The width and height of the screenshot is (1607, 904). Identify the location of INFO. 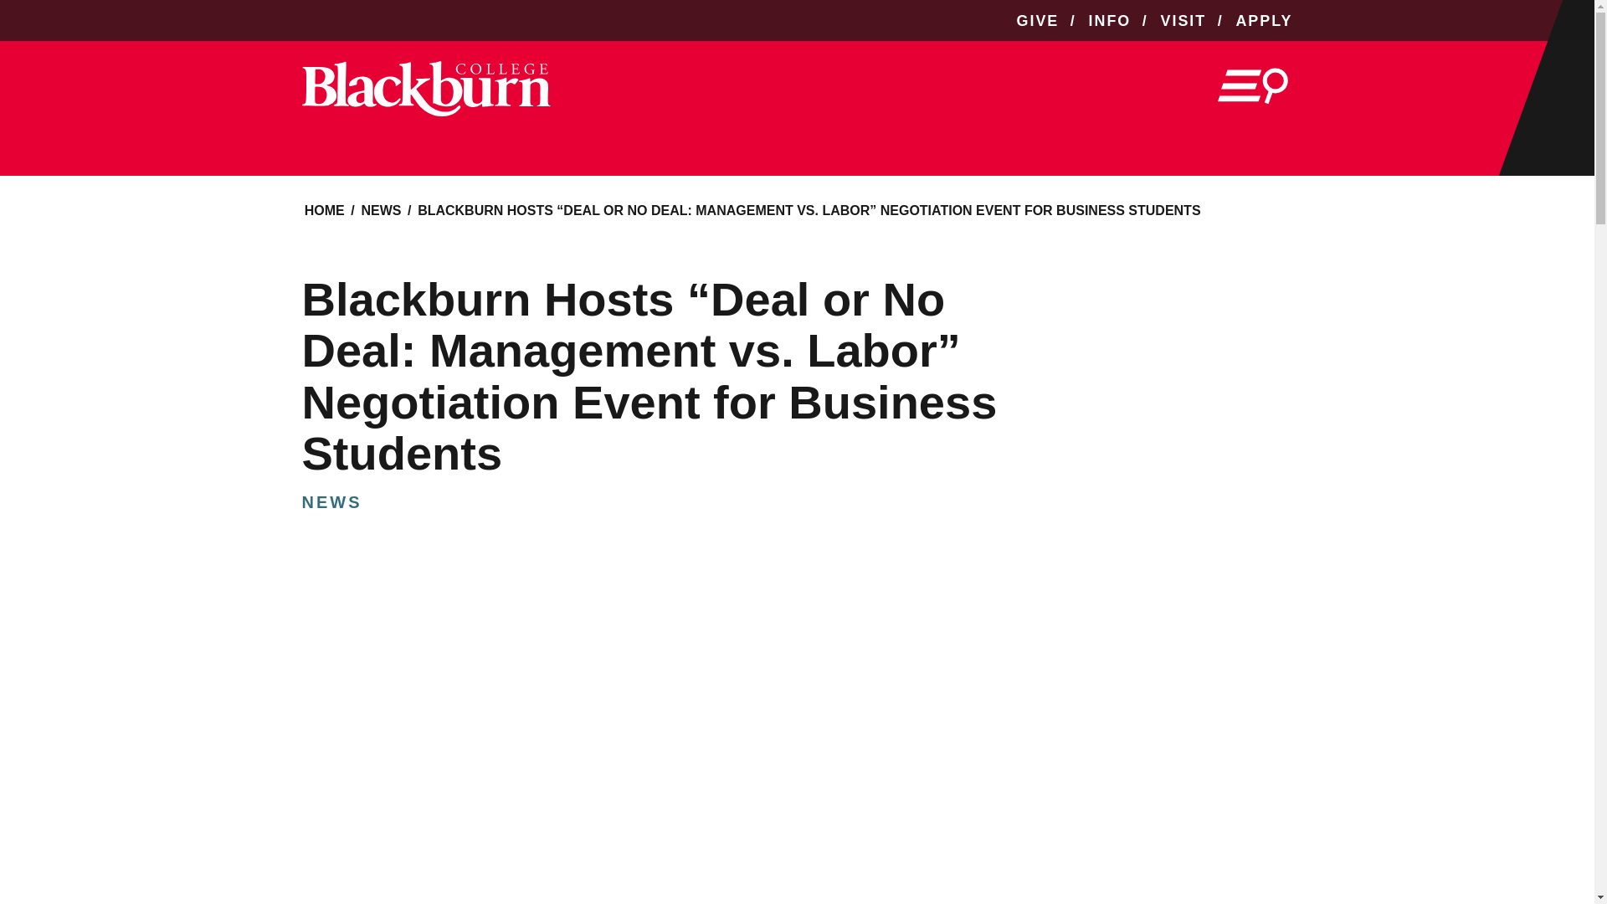
(1109, 21).